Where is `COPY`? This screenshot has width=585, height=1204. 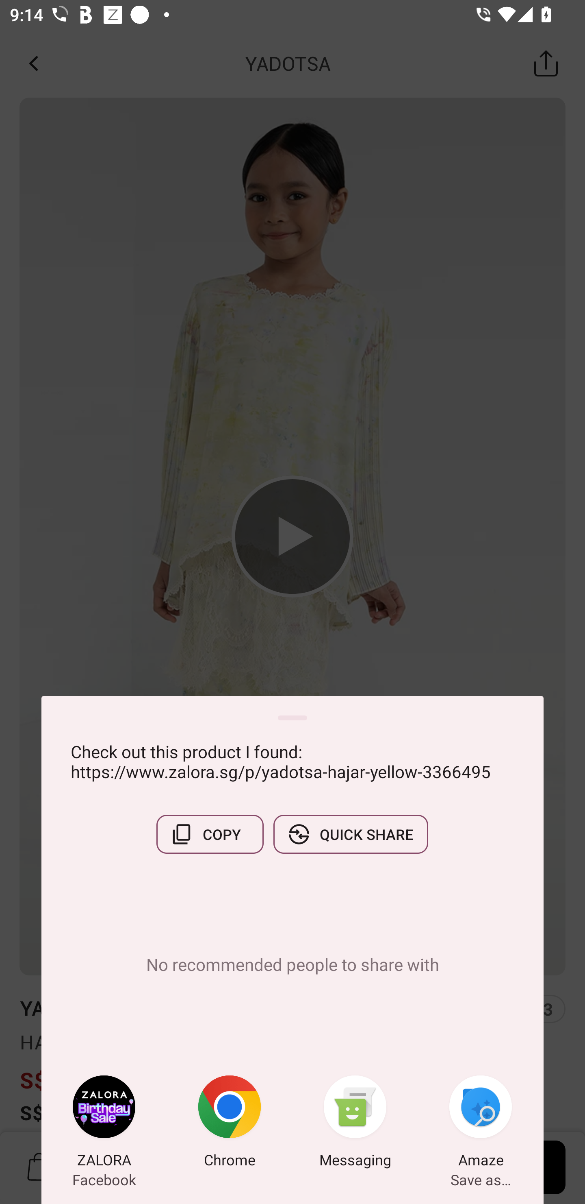 COPY is located at coordinates (210, 834).